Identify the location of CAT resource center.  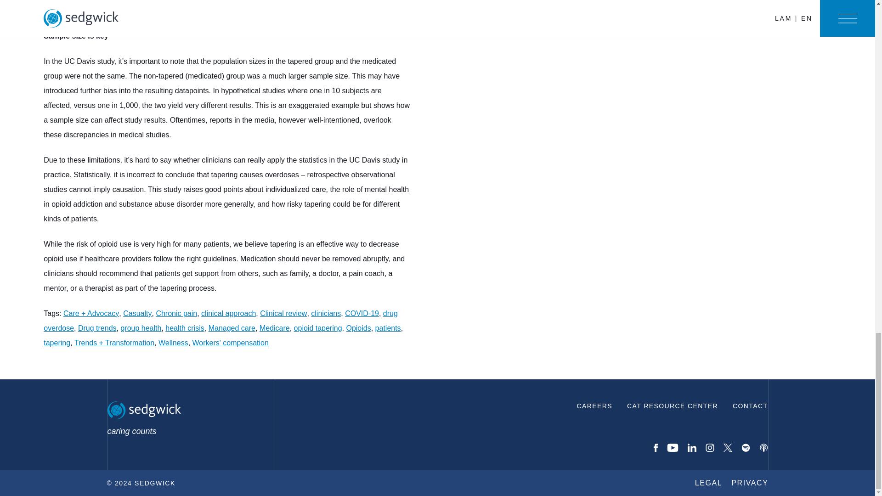
(673, 405).